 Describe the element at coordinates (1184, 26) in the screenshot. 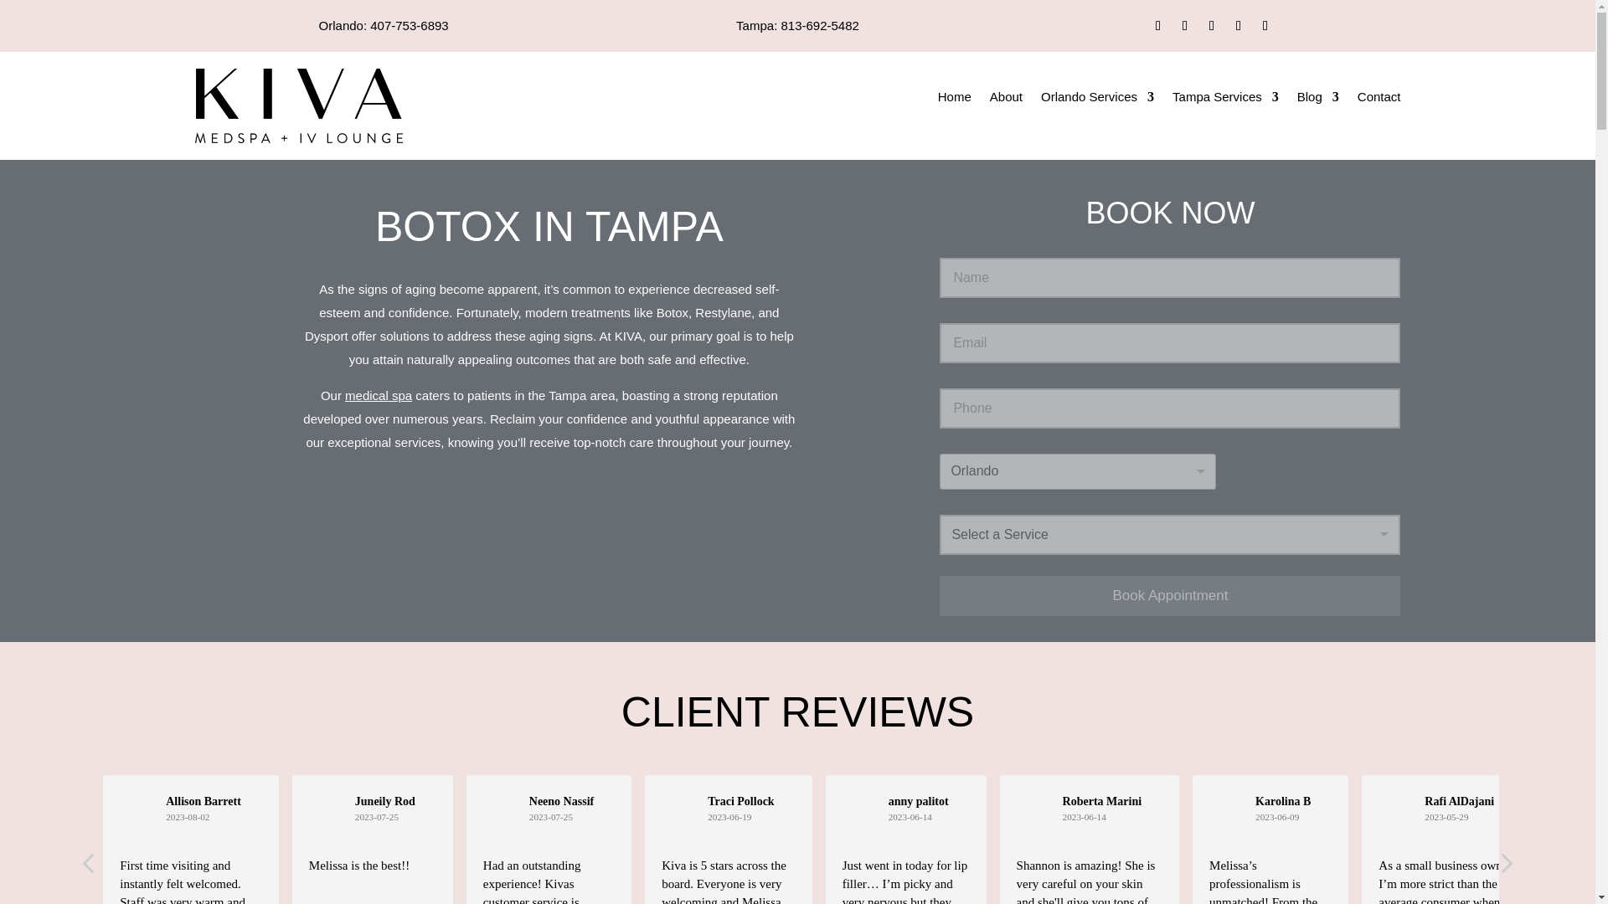

I see `Follow on Facebook` at that location.